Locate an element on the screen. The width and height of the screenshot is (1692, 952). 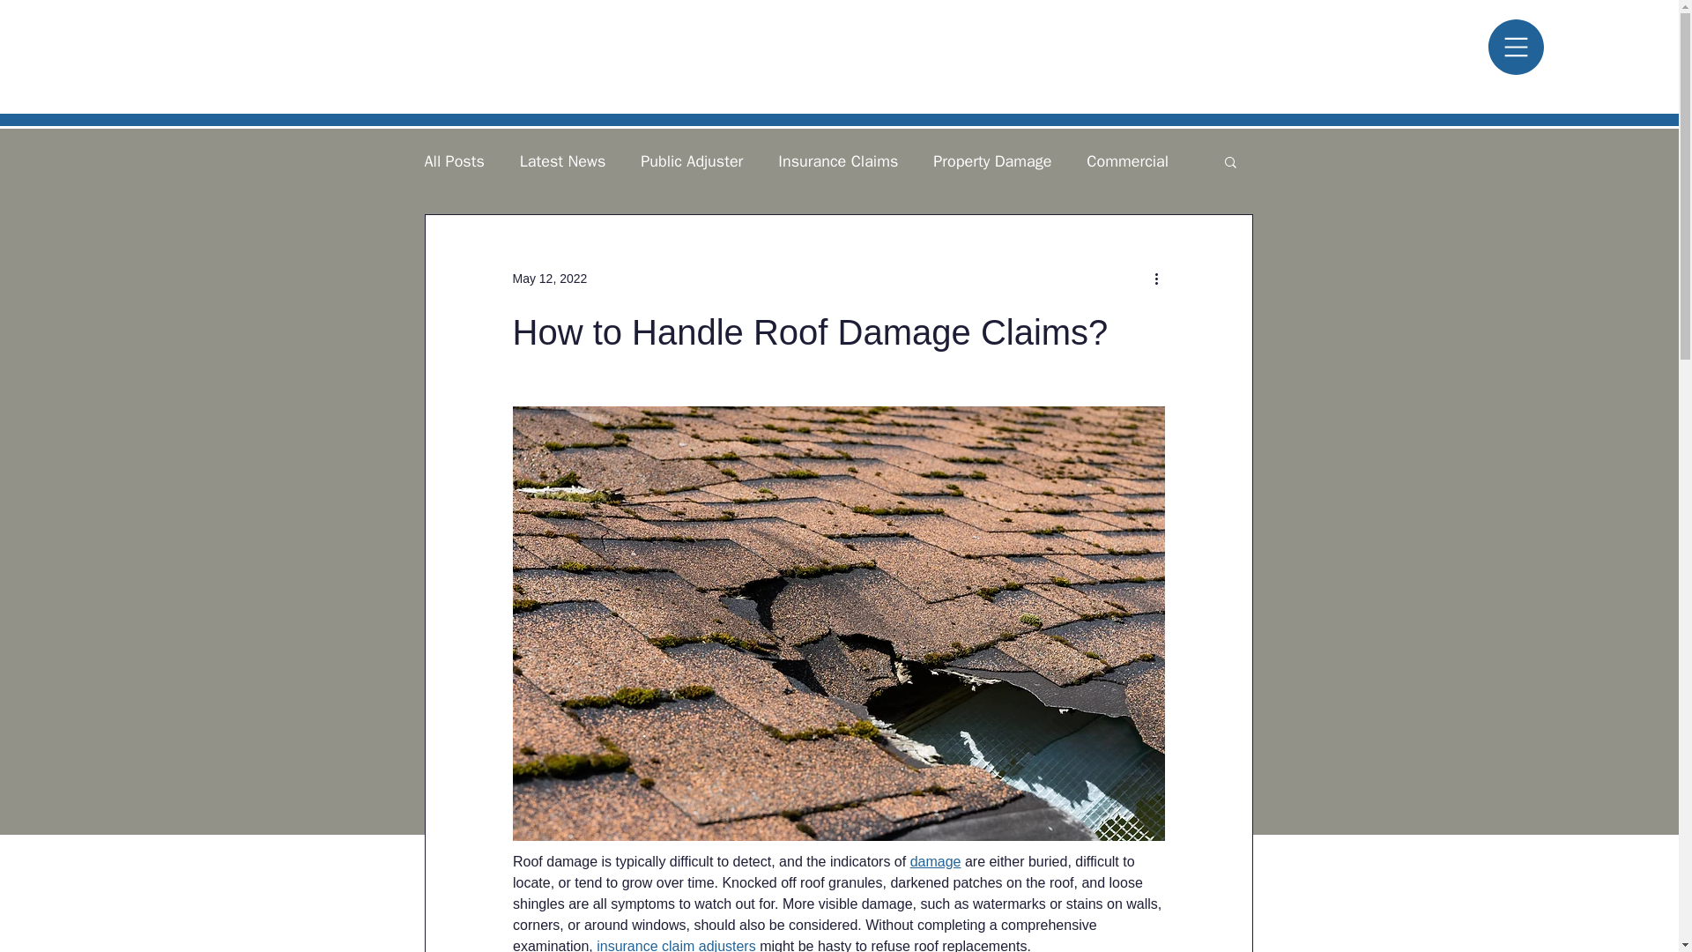
insurance claim adjusters is located at coordinates (677, 945).